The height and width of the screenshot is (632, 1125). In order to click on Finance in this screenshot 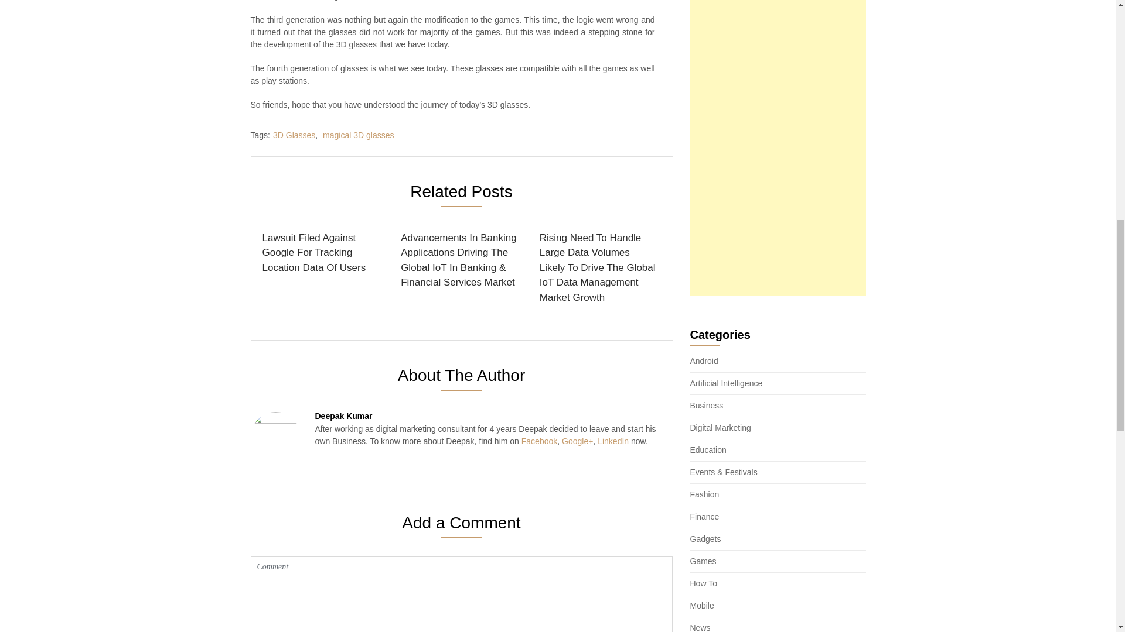, I will do `click(705, 516)`.